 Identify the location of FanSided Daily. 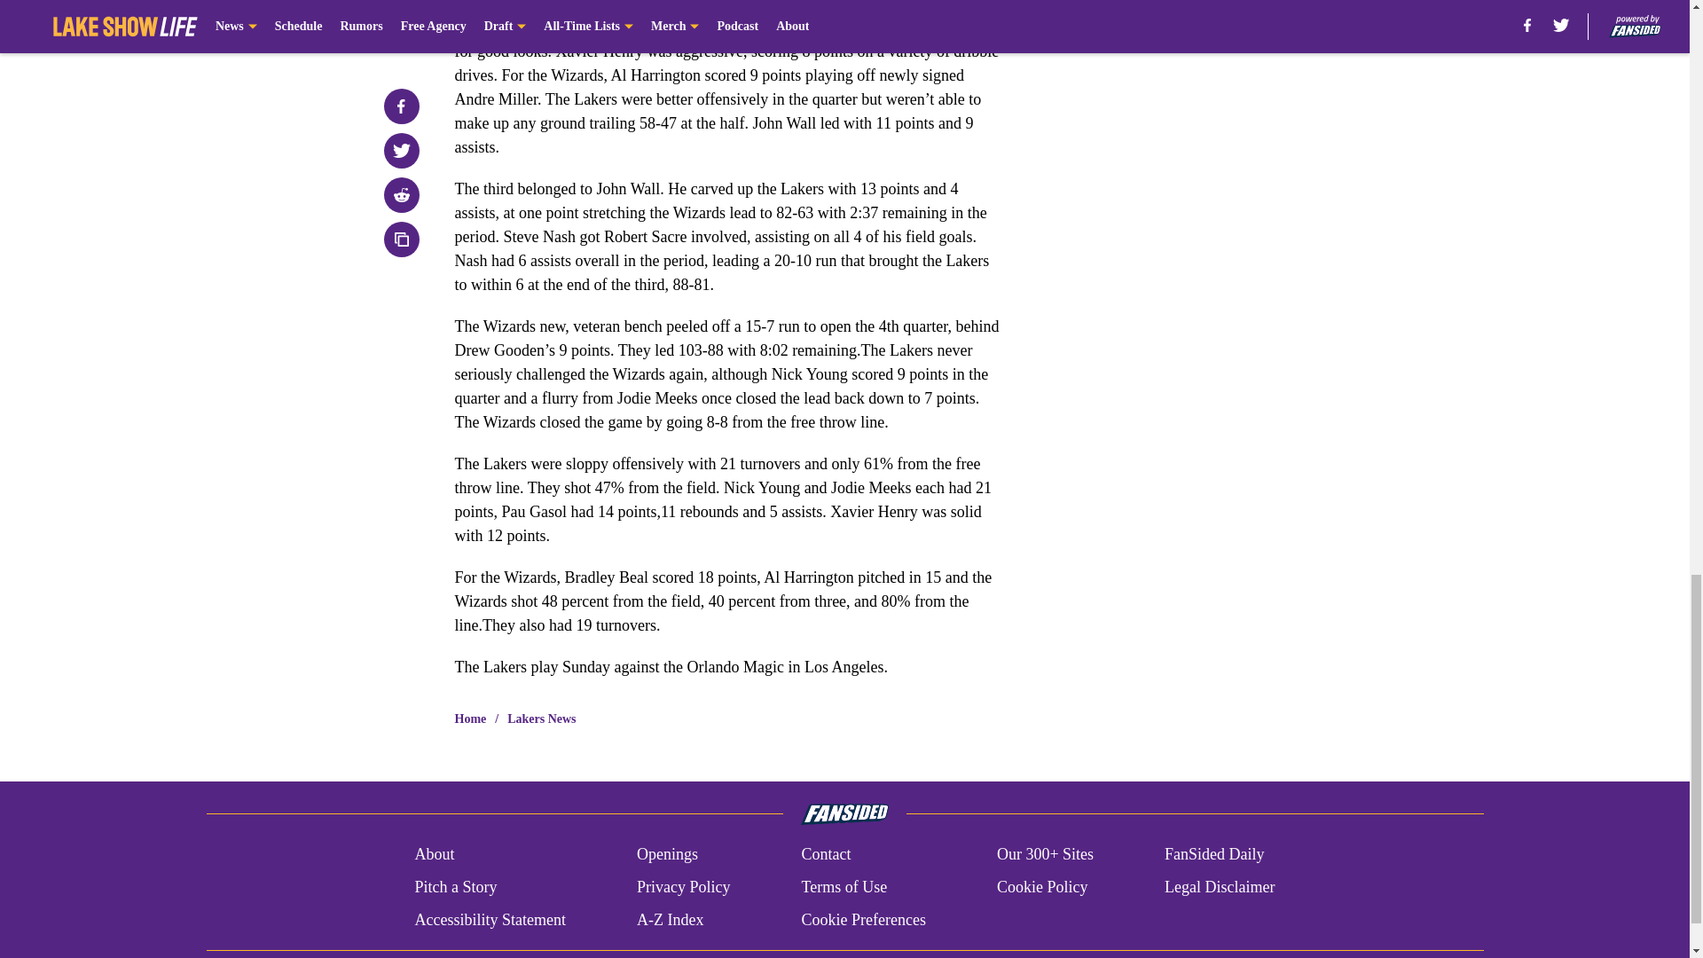
(1215, 855).